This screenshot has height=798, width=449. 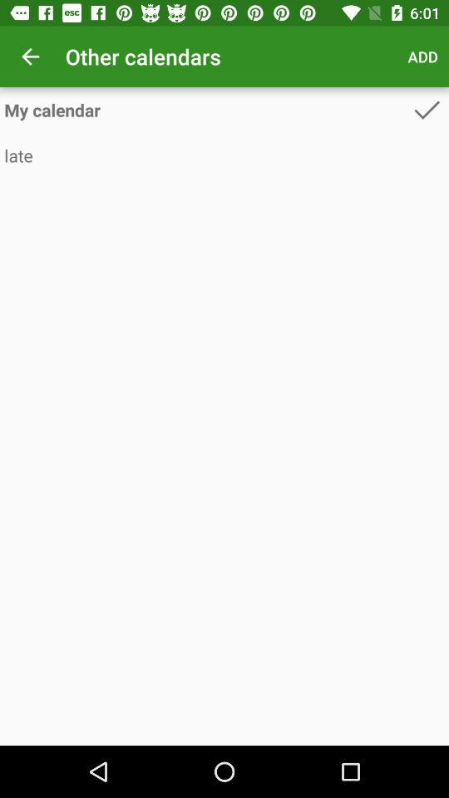 I want to click on choose the item above the late icon, so click(x=427, y=110).